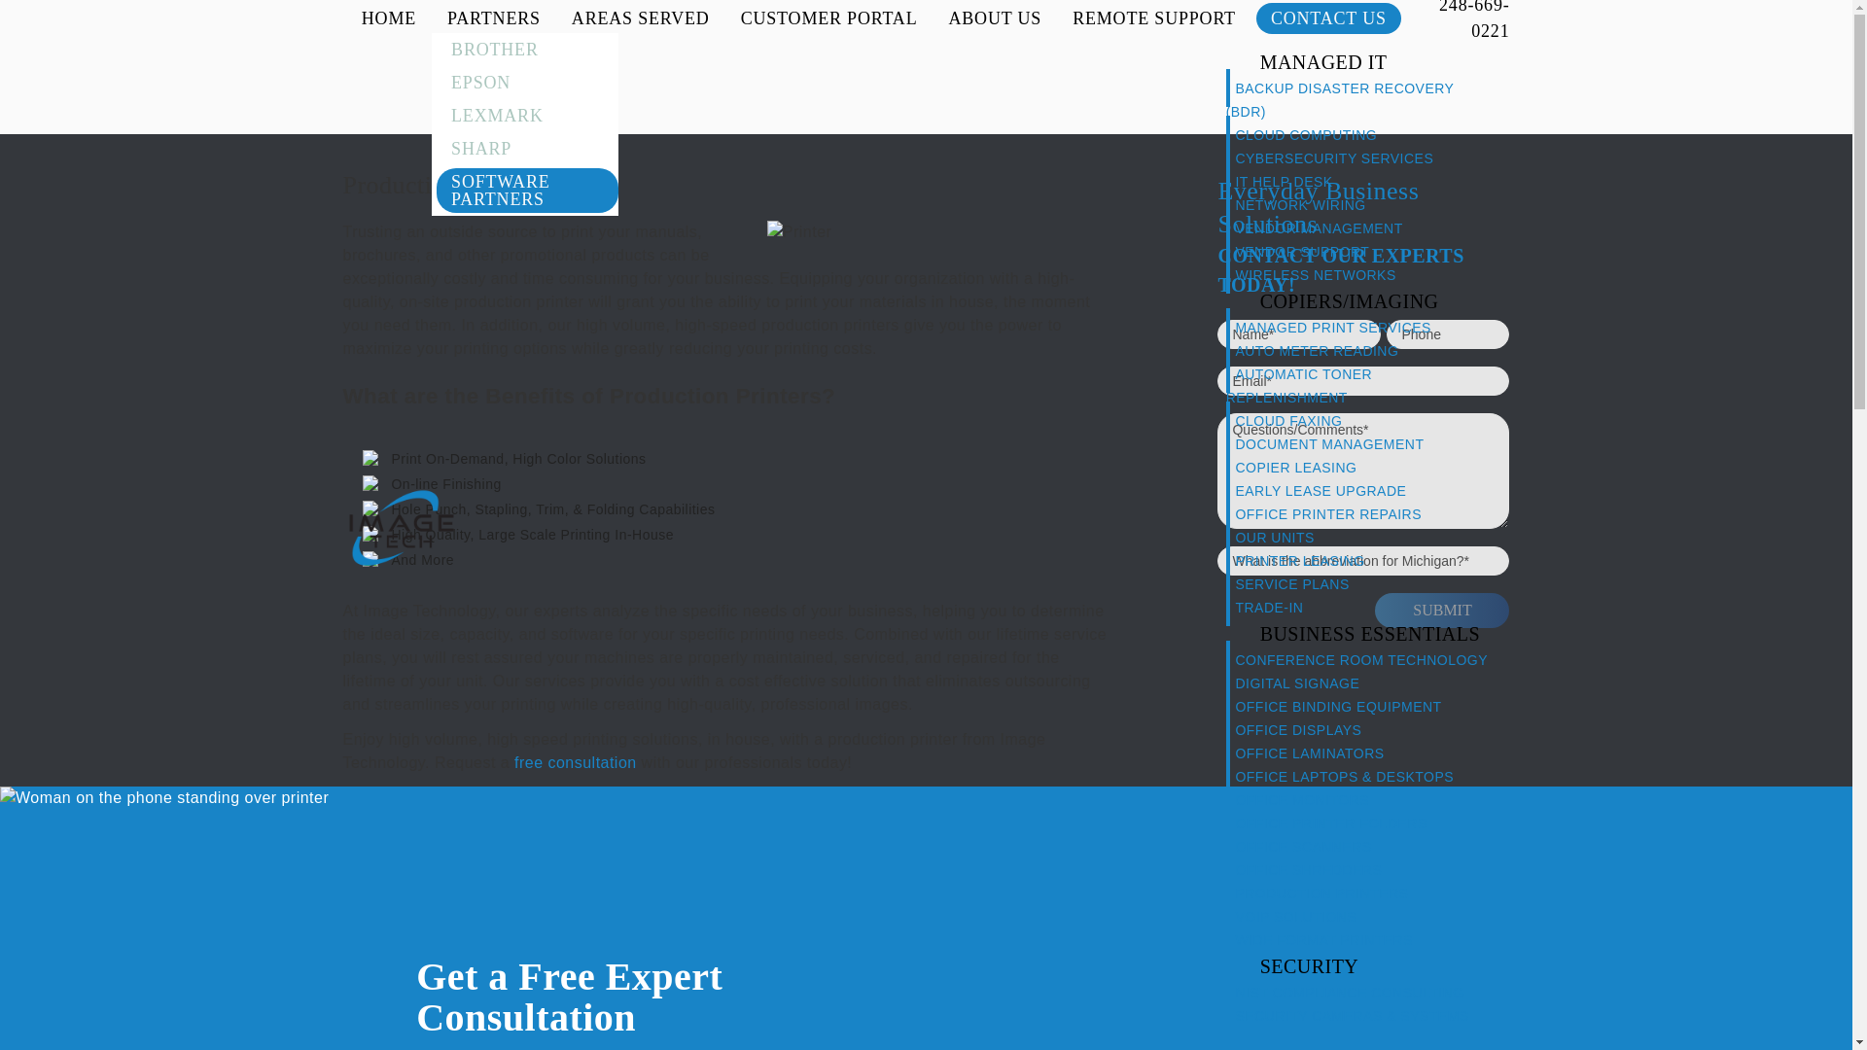 This screenshot has width=1867, height=1050. Describe the element at coordinates (1320, 274) in the screenshot. I see `WIRELESS NETWORKS` at that location.